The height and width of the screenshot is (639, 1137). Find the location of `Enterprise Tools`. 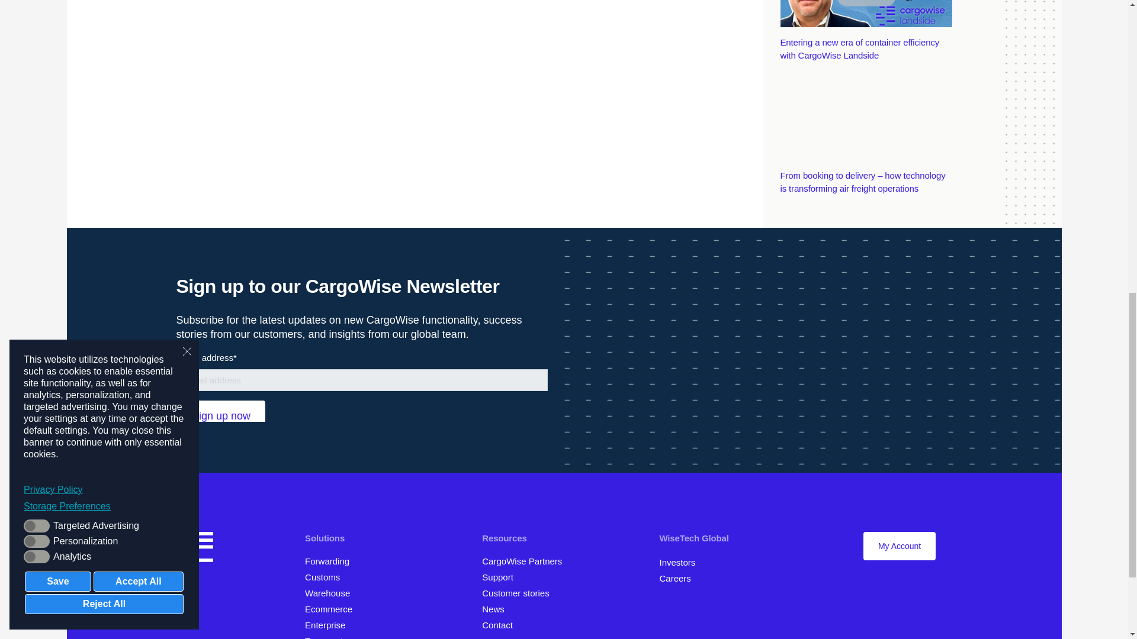

Enterprise Tools is located at coordinates (329, 625).